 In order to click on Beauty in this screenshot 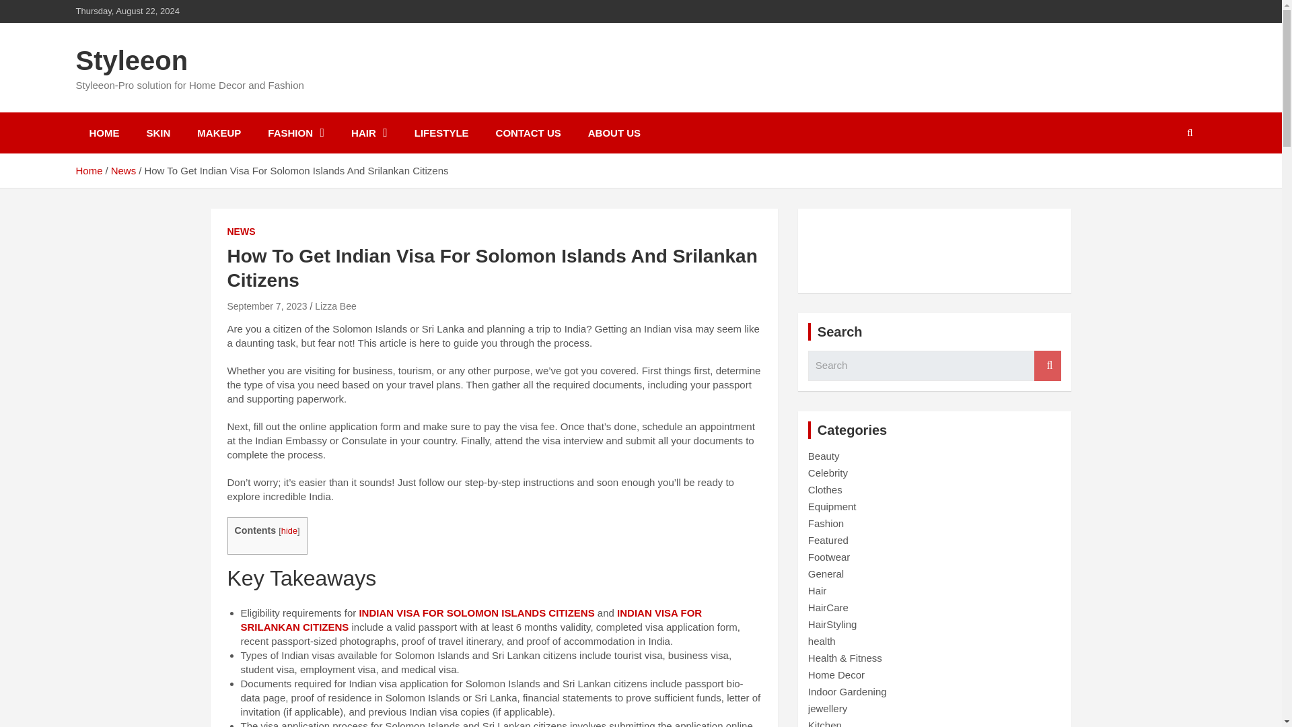, I will do `click(824, 455)`.